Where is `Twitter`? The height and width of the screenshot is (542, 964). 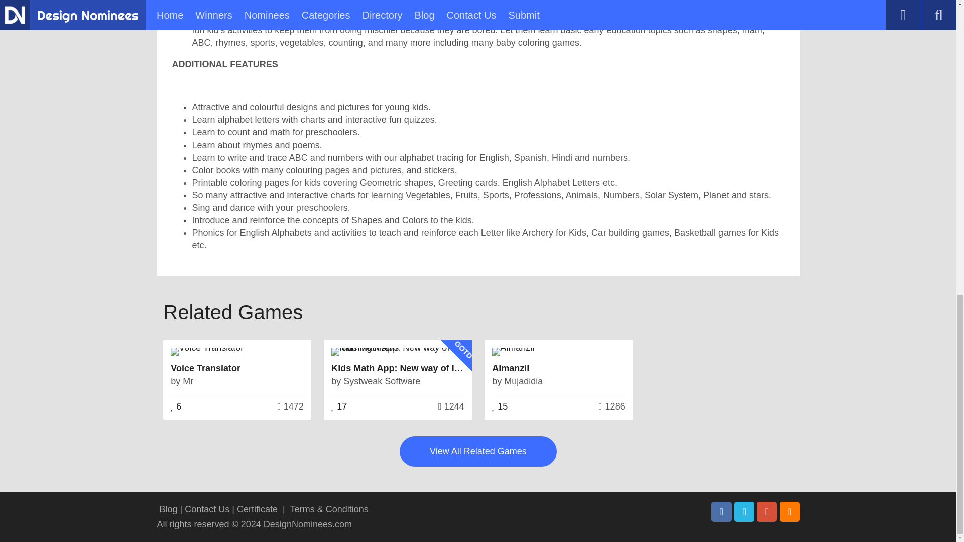
Twitter is located at coordinates (744, 512).